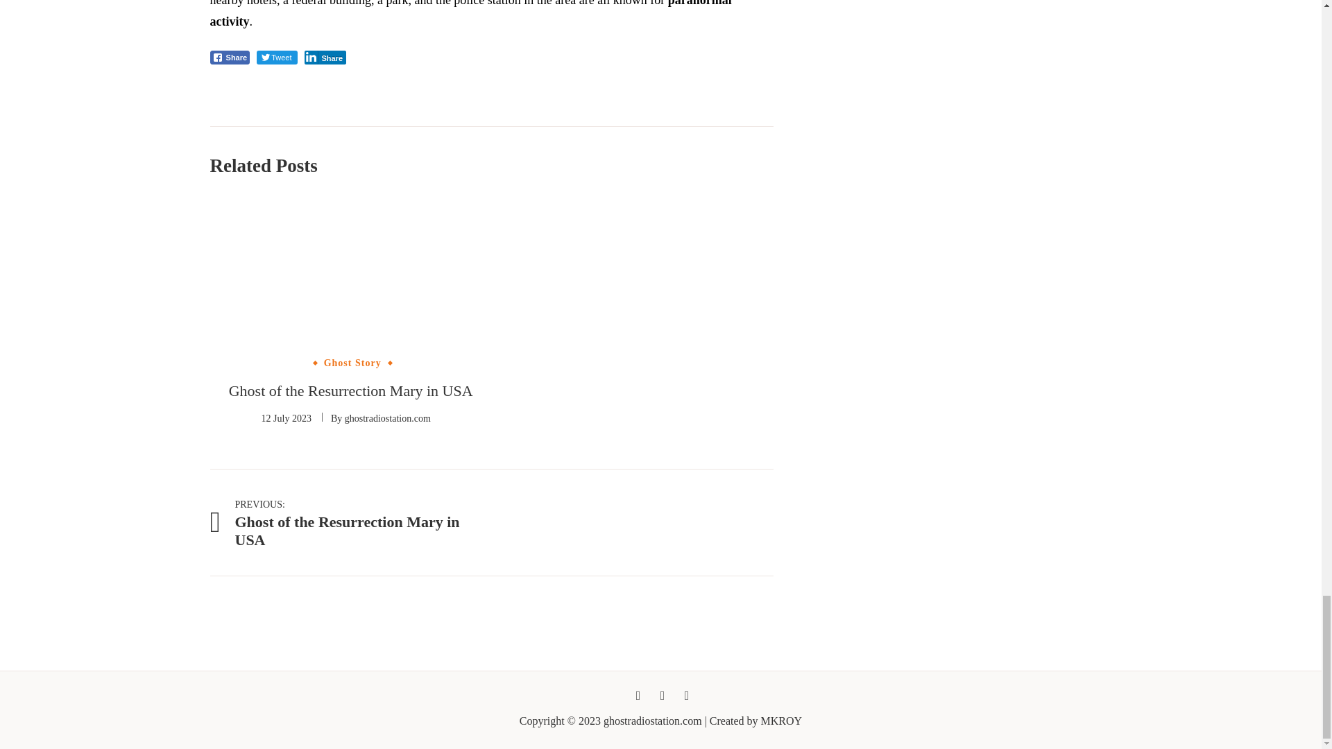 Image resolution: width=1332 pixels, height=749 pixels. What do you see at coordinates (229, 57) in the screenshot?
I see `Share` at bounding box center [229, 57].